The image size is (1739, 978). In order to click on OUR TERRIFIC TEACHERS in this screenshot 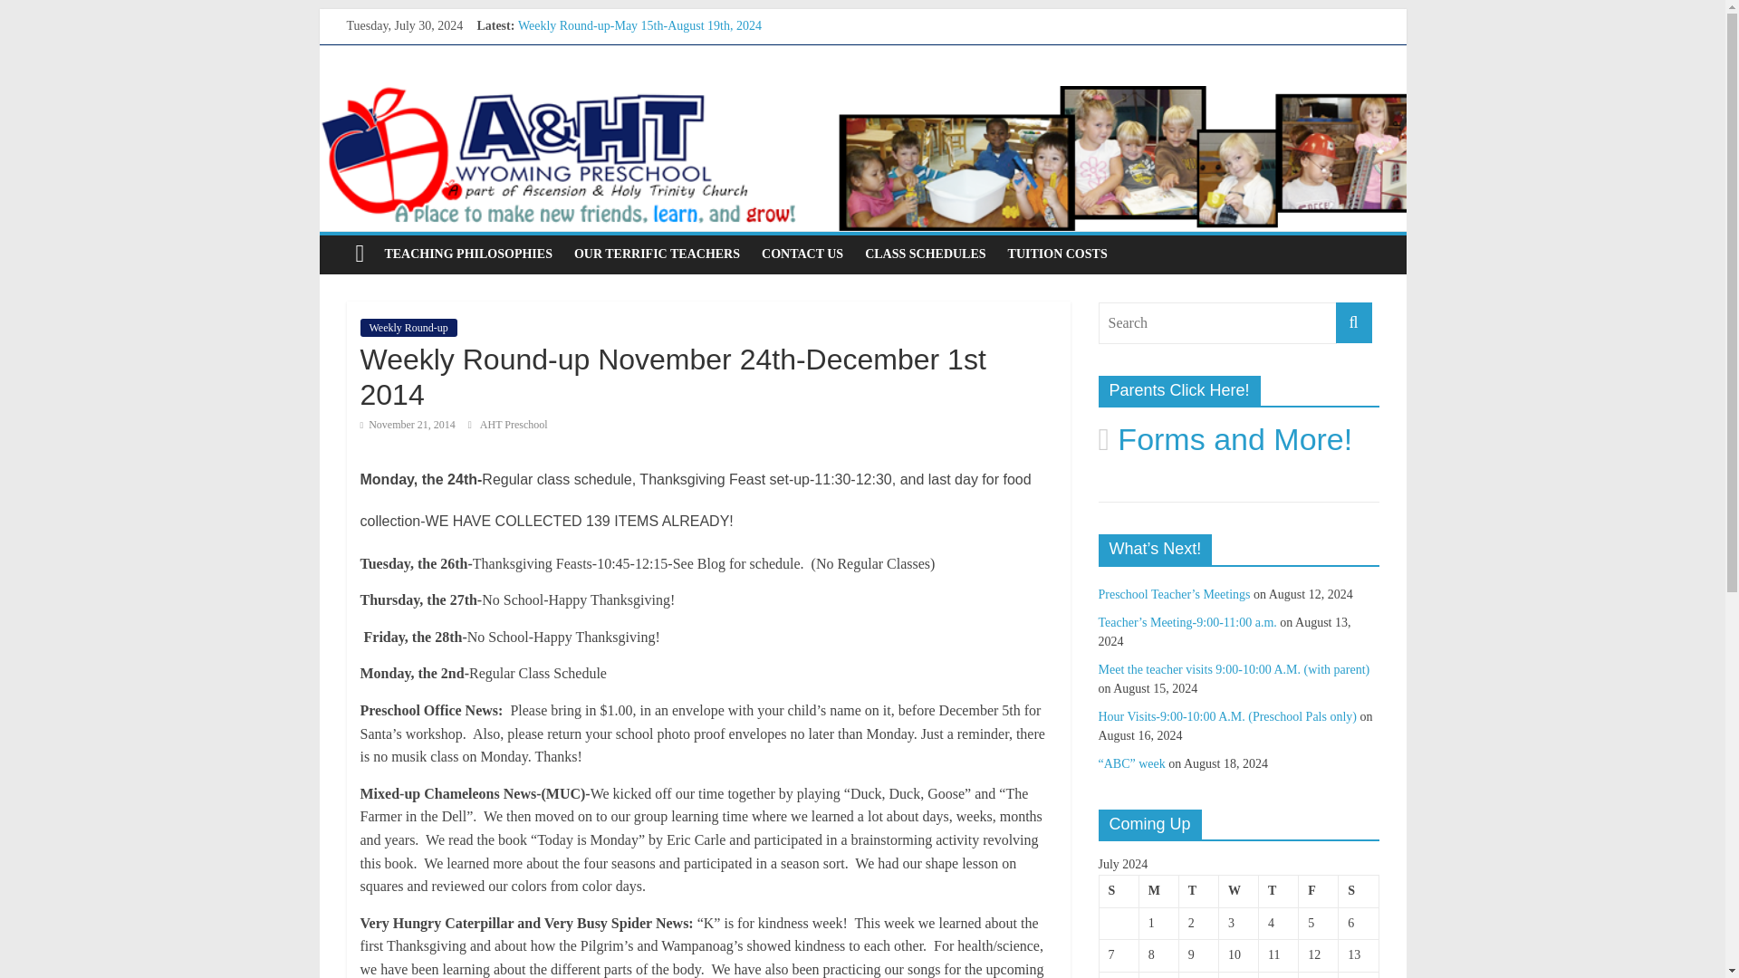, I will do `click(658, 254)`.